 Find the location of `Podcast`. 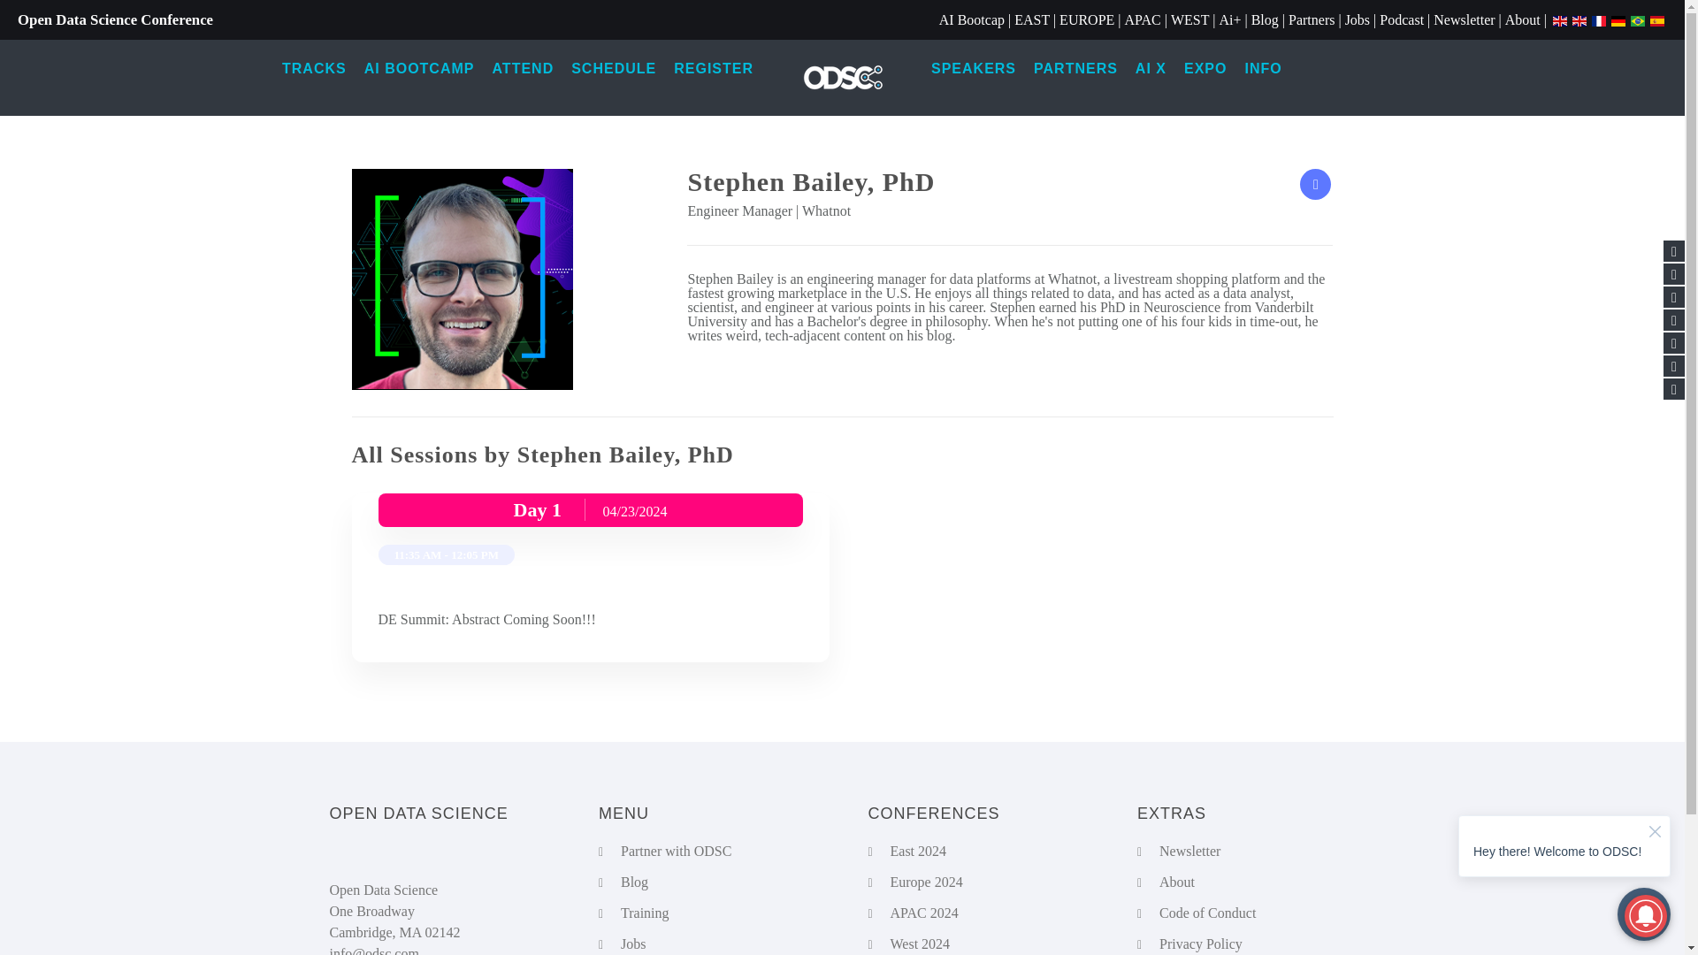

Podcast is located at coordinates (1401, 19).